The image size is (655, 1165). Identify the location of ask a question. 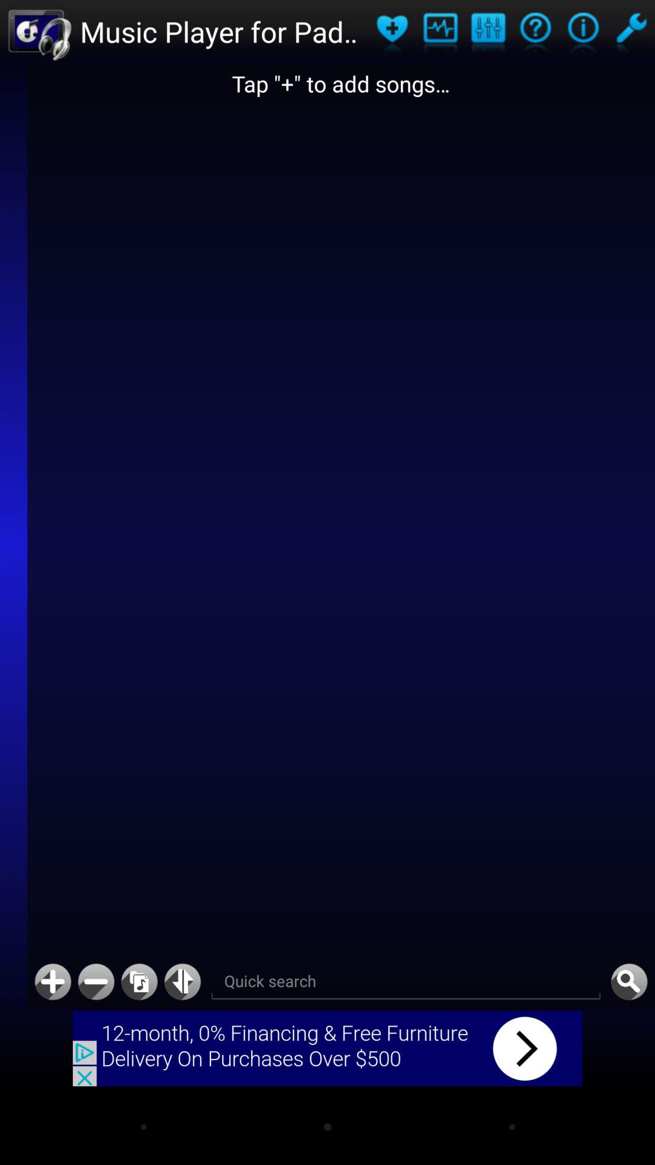
(535, 32).